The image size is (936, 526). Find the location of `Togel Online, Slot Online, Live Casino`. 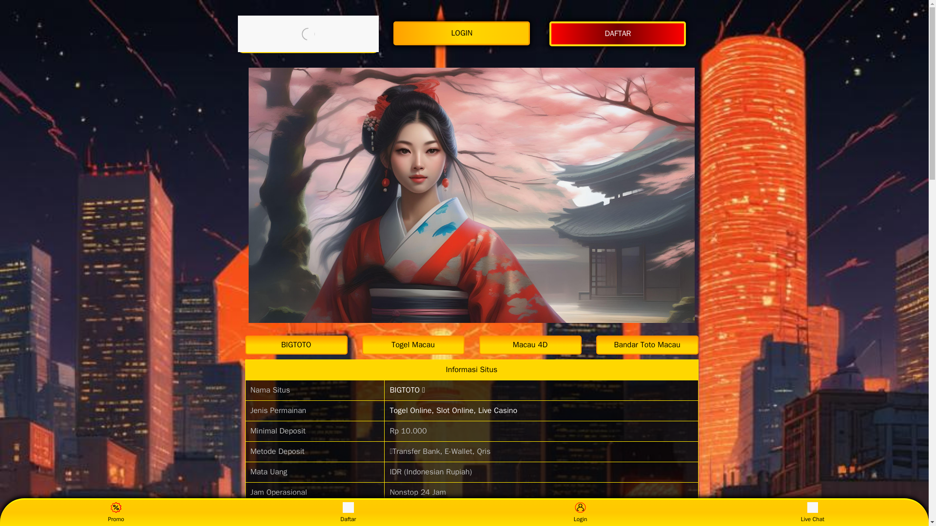

Togel Online, Slot Online, Live Casino is located at coordinates (453, 410).